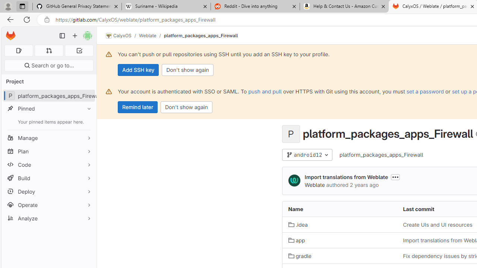 This screenshot has height=268, width=477. What do you see at coordinates (79, 51) in the screenshot?
I see `To-Do list 0` at bounding box center [79, 51].